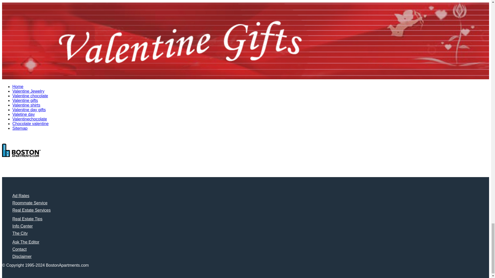 The height and width of the screenshot is (278, 495). I want to click on Home, so click(18, 86).